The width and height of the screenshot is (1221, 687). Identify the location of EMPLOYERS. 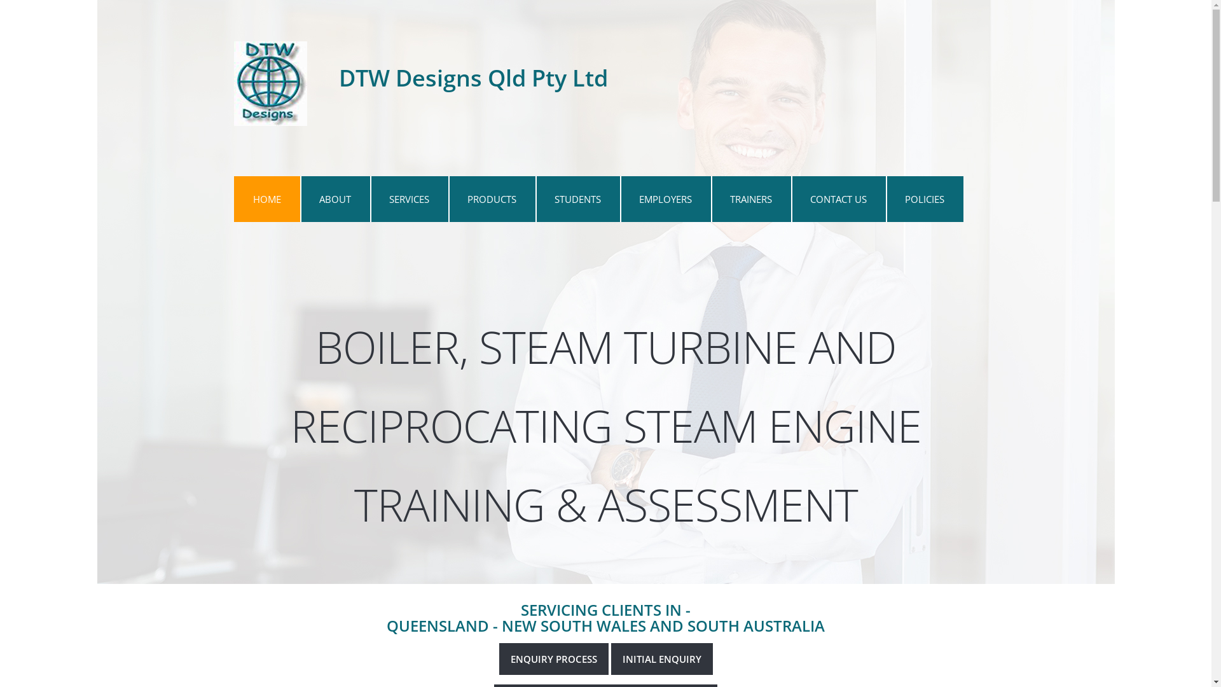
(665, 199).